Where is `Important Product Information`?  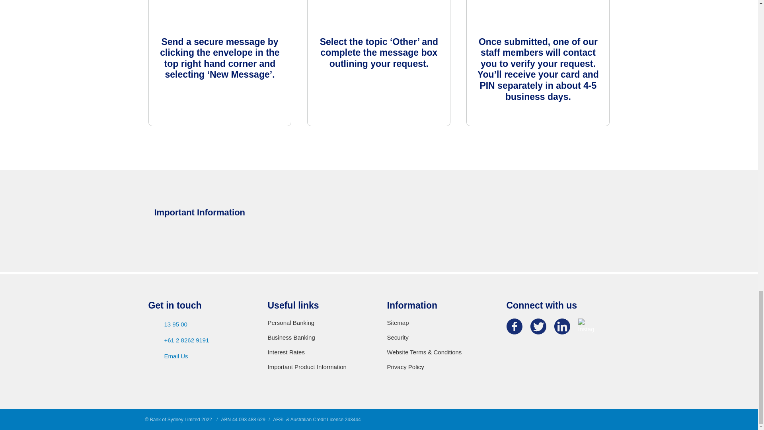 Important Product Information is located at coordinates (319, 367).